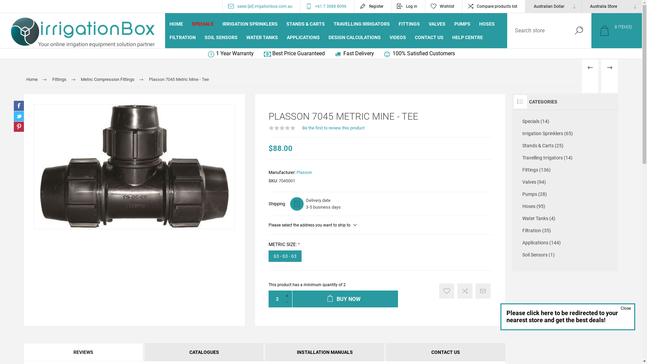  I want to click on Fittings, so click(59, 80).